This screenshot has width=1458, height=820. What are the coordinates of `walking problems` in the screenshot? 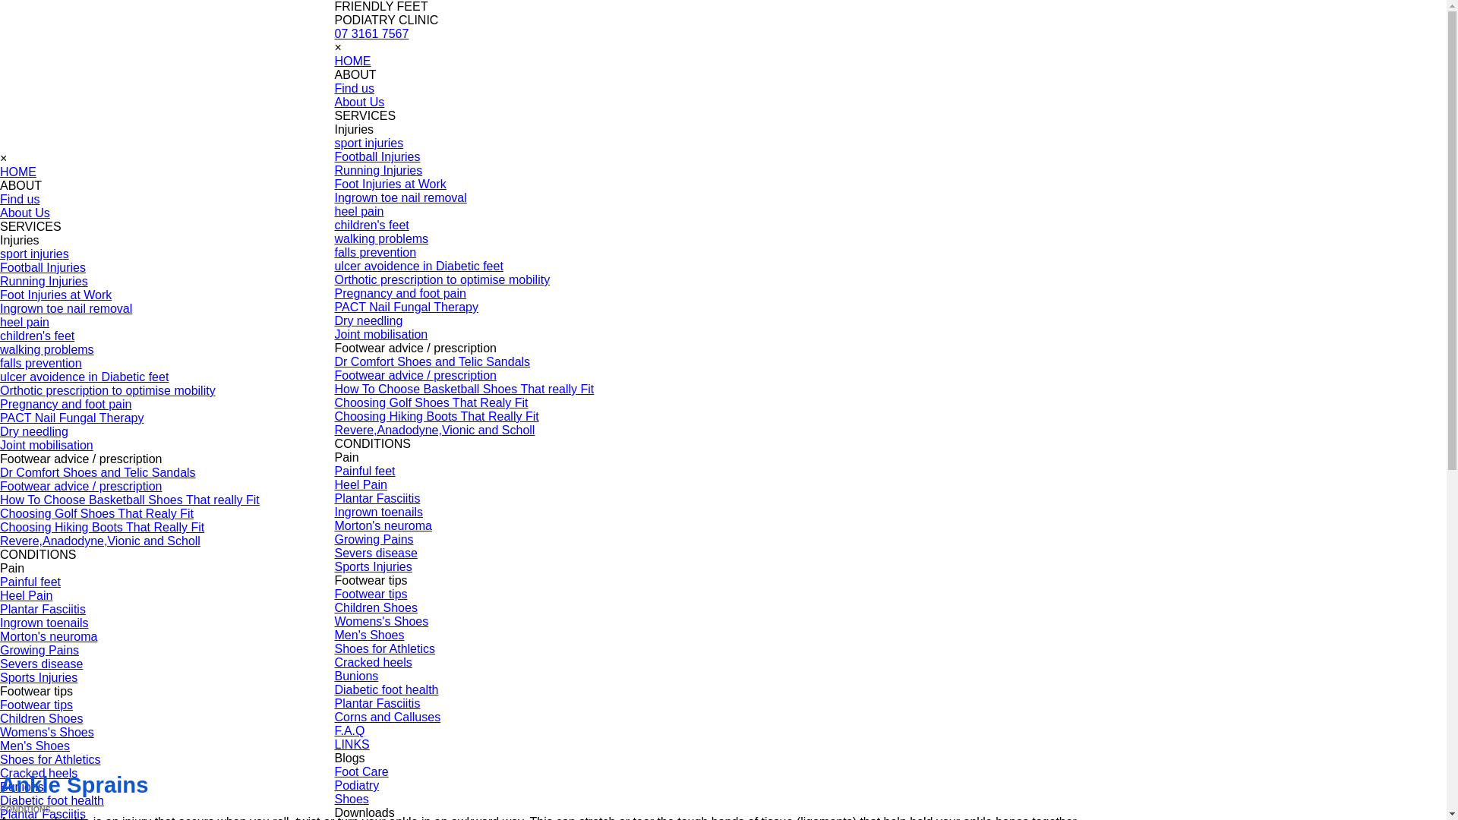 It's located at (381, 238).